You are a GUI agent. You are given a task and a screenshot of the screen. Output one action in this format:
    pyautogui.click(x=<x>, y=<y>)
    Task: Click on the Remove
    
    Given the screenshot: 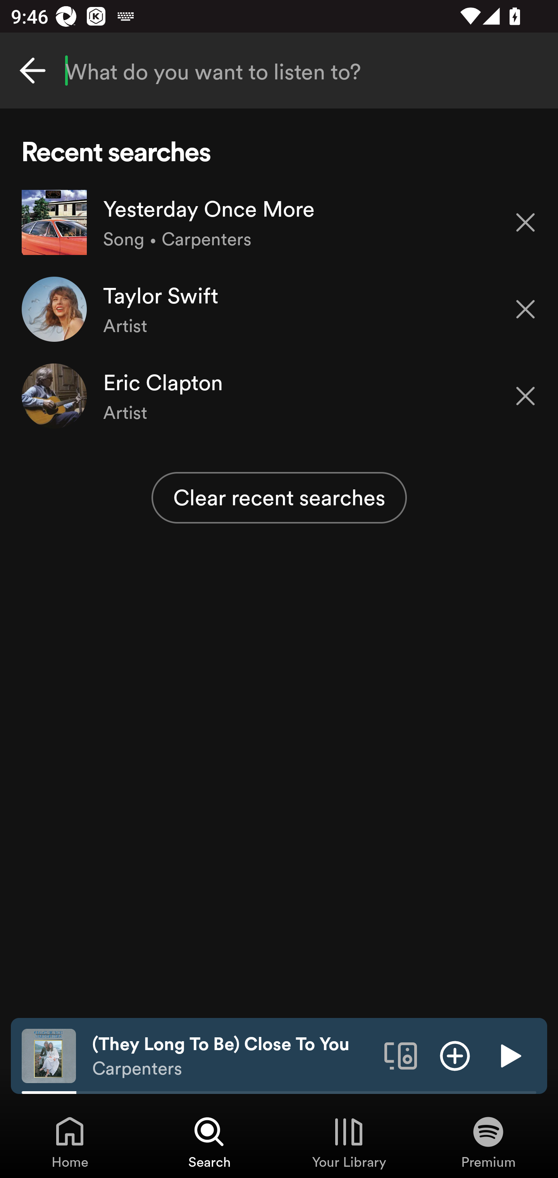 What is the action you would take?
    pyautogui.click(x=525, y=222)
    